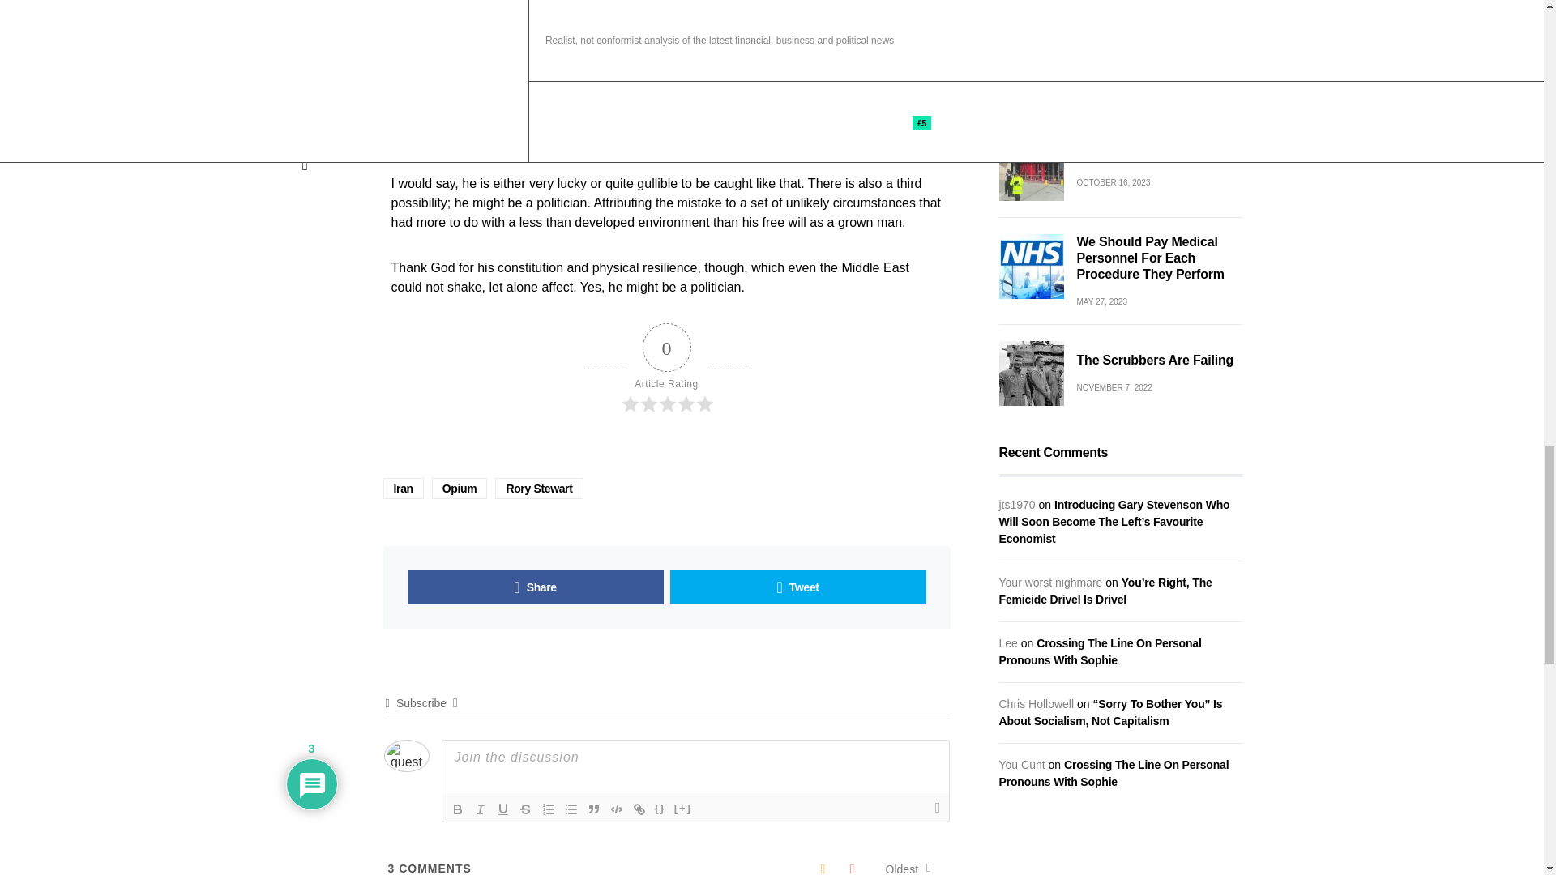  Describe the element at coordinates (480, 809) in the screenshot. I see `Italic` at that location.